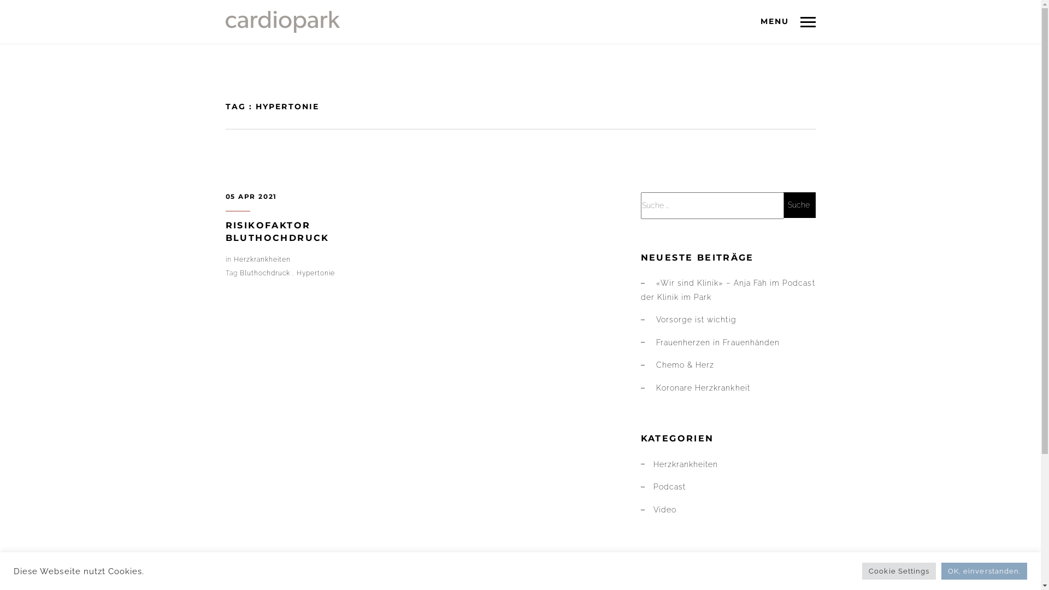  Describe the element at coordinates (985, 571) in the screenshot. I see `OK, einverstanden.` at that location.